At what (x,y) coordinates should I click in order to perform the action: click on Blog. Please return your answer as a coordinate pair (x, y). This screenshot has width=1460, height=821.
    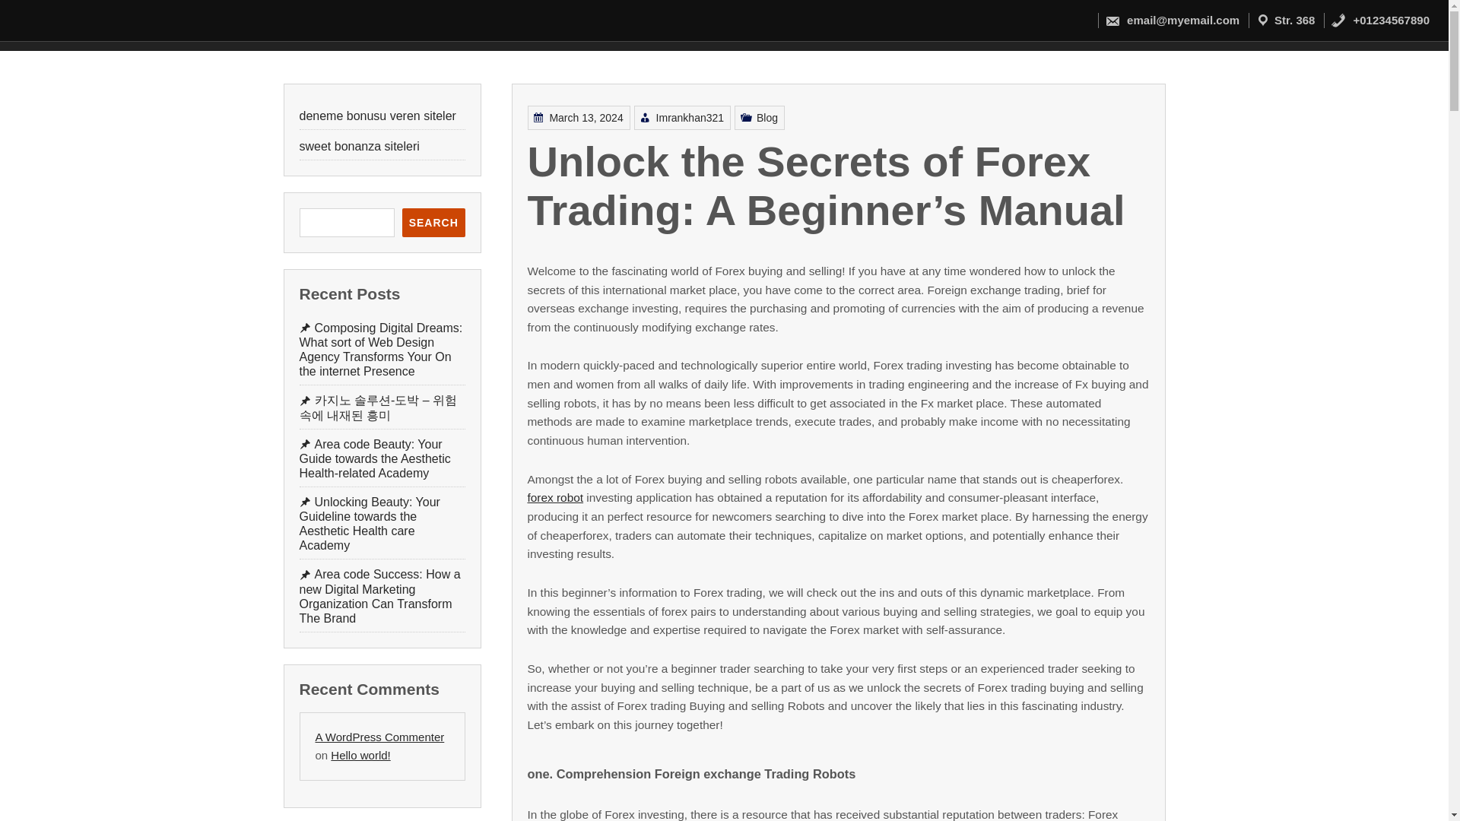
    Looking at the image, I should click on (798, 538).